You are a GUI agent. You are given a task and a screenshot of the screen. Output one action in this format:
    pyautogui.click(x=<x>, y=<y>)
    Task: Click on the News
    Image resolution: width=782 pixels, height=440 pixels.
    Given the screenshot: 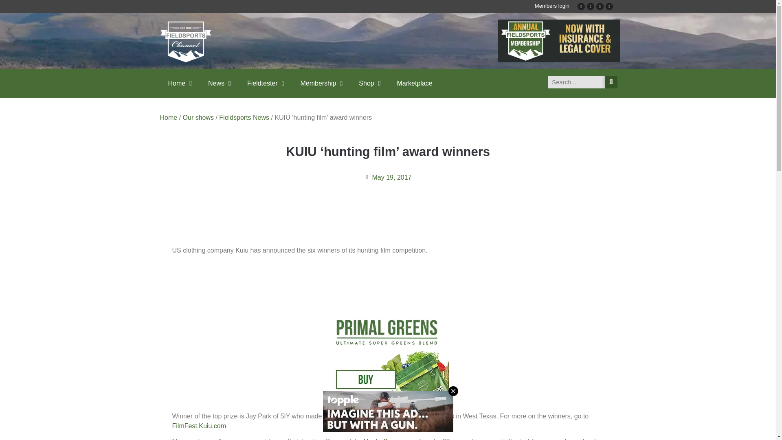 What is the action you would take?
    pyautogui.click(x=220, y=83)
    